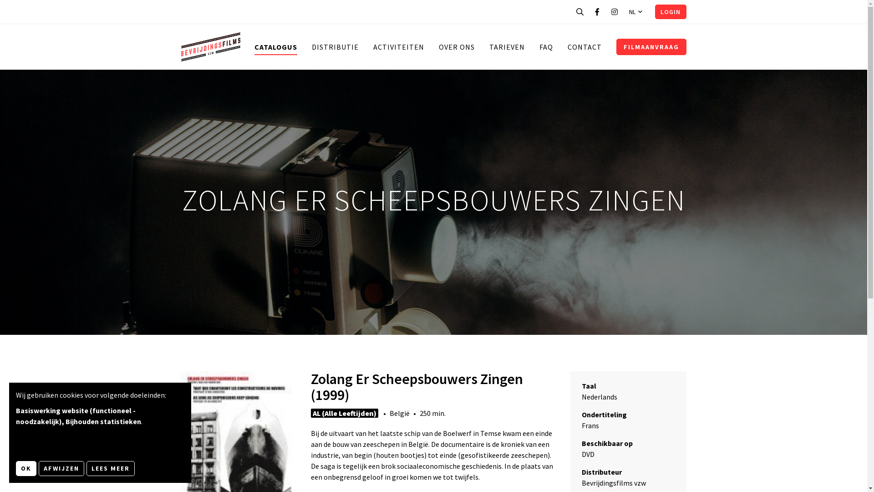 This screenshot has width=874, height=492. What do you see at coordinates (399, 47) in the screenshot?
I see `ACTIVITEITEN` at bounding box center [399, 47].